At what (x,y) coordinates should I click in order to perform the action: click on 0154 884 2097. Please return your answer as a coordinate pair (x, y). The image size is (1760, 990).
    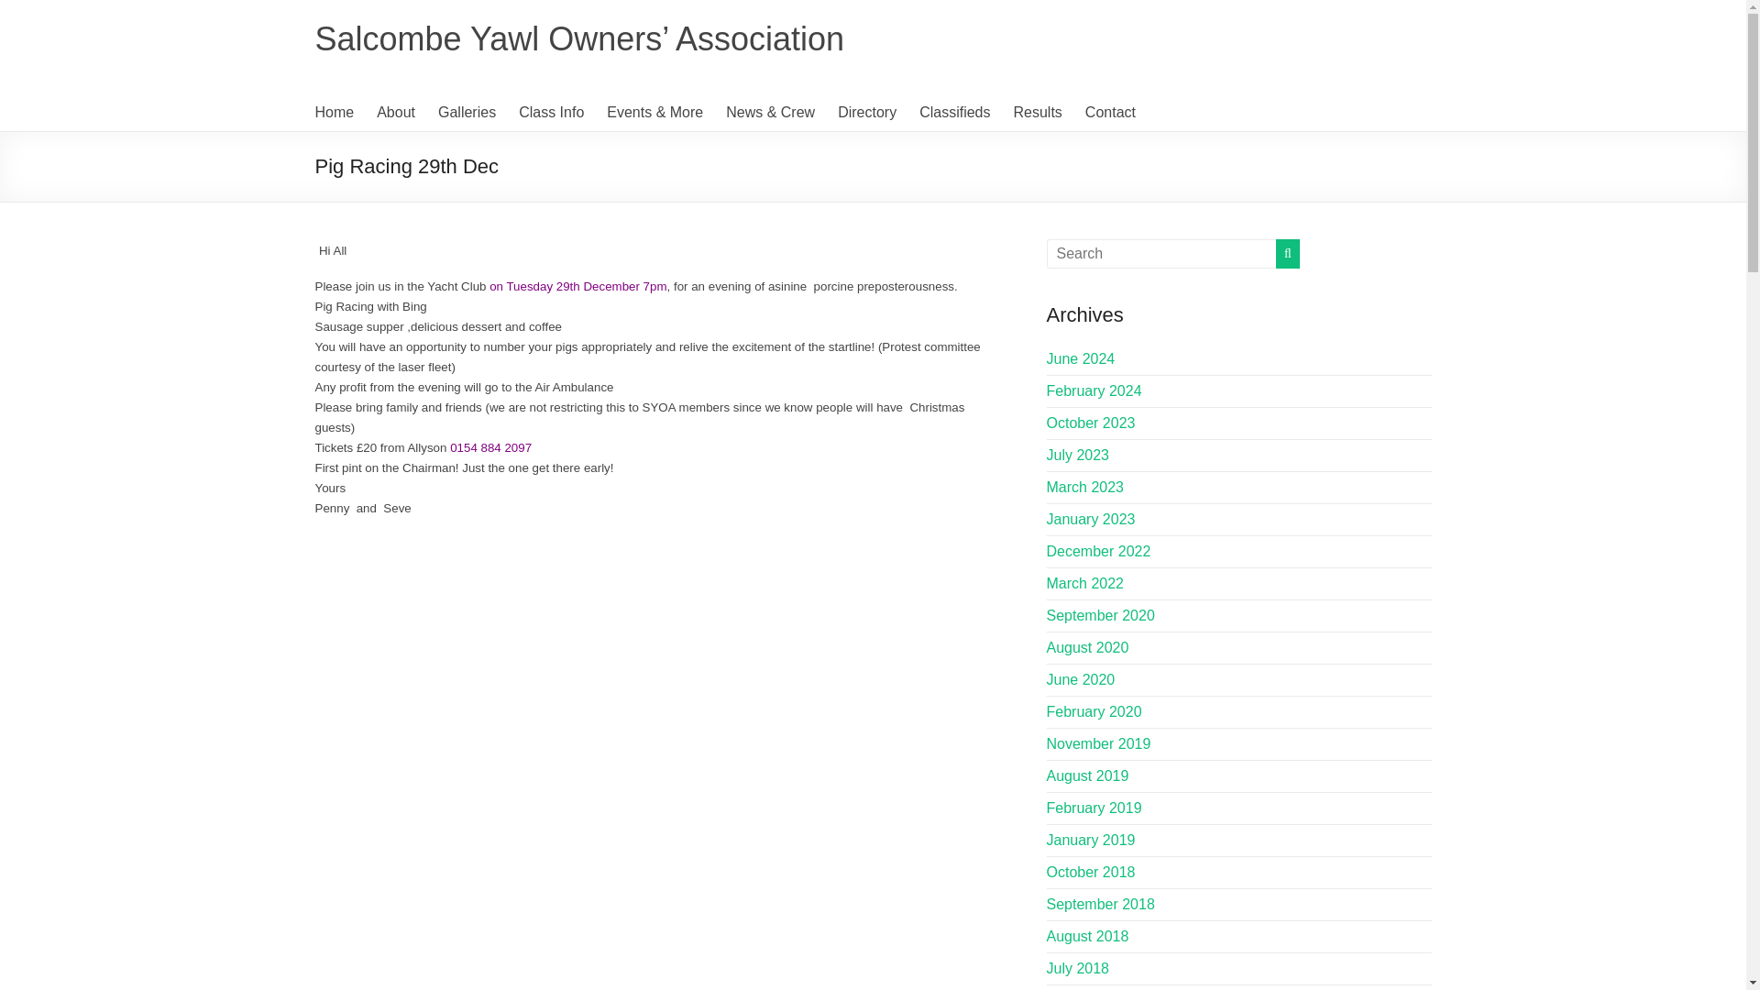
    Looking at the image, I should click on (490, 447).